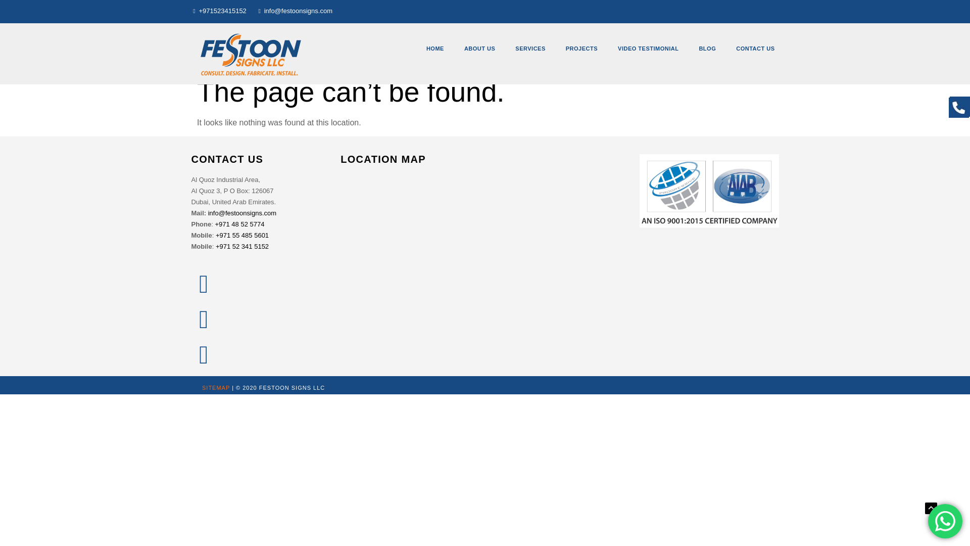 Image resolution: width=970 pixels, height=546 pixels. Describe the element at coordinates (582, 49) in the screenshot. I see `PROJECTS` at that location.